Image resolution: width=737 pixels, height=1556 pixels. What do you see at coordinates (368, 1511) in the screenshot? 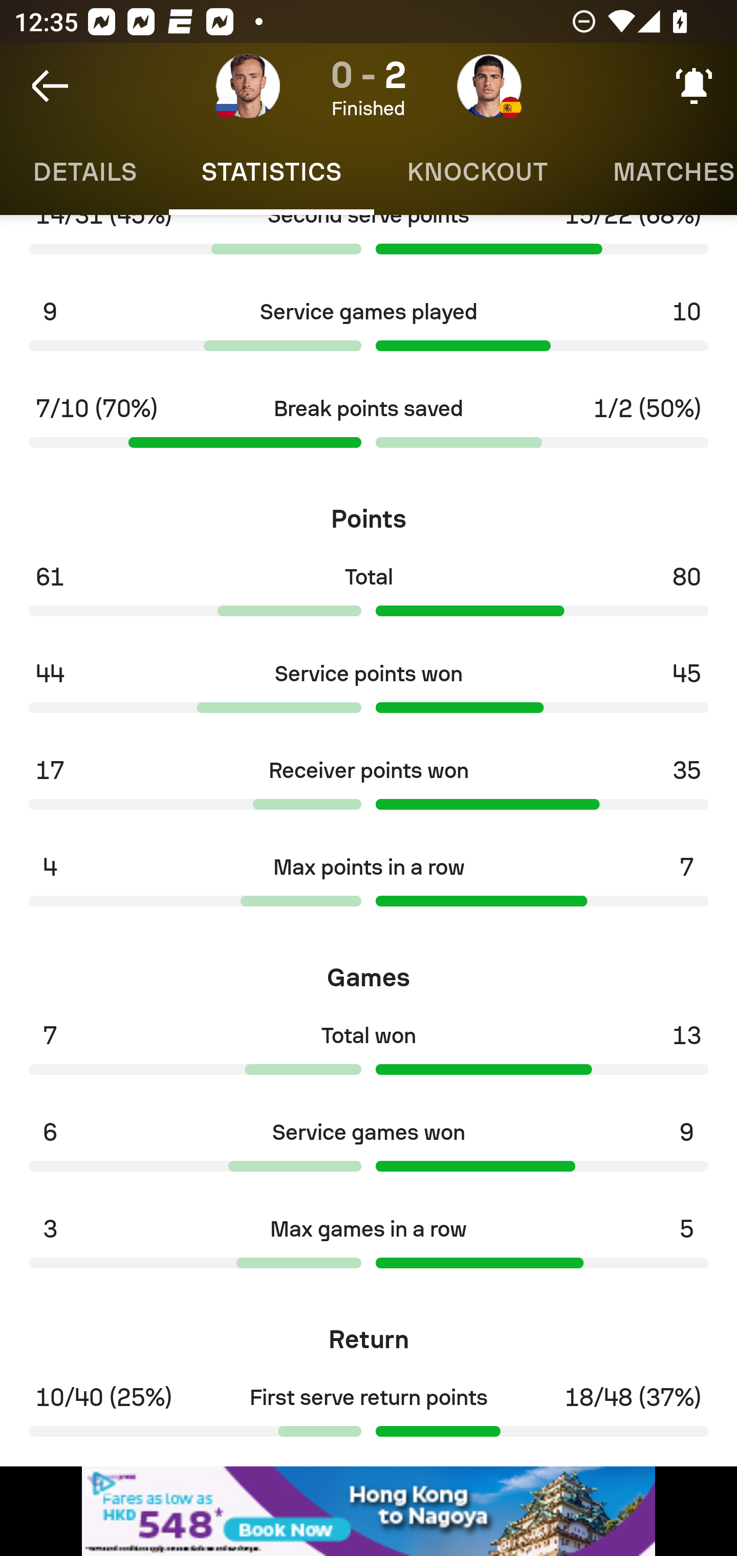
I see `wi46309w_320x50` at bounding box center [368, 1511].